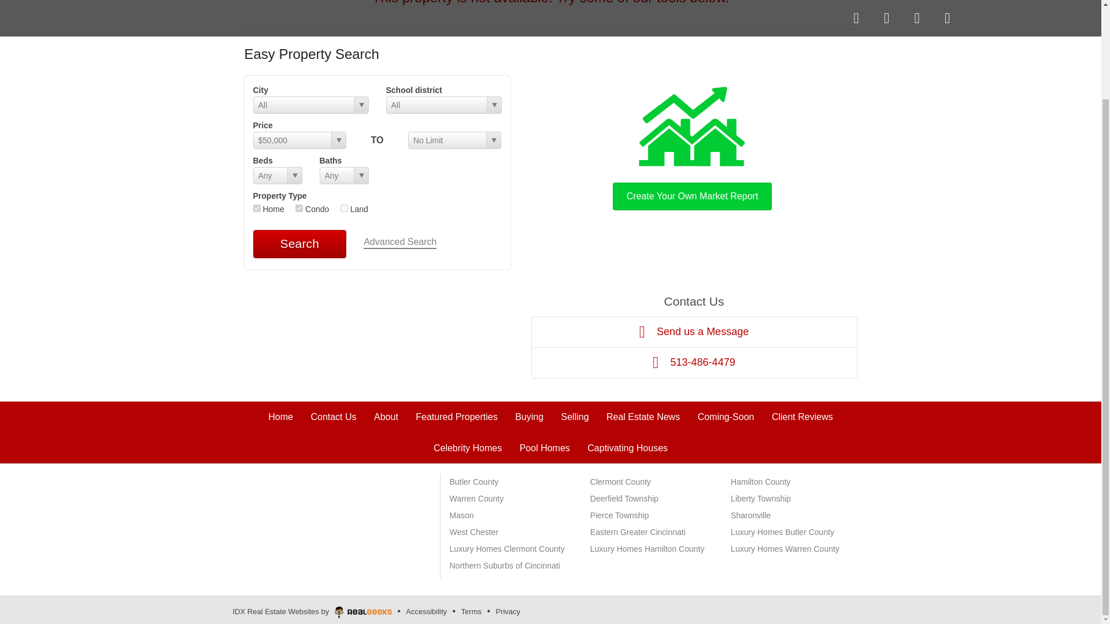 This screenshot has width=1110, height=624. I want to click on Celebrity Homes, so click(467, 448).